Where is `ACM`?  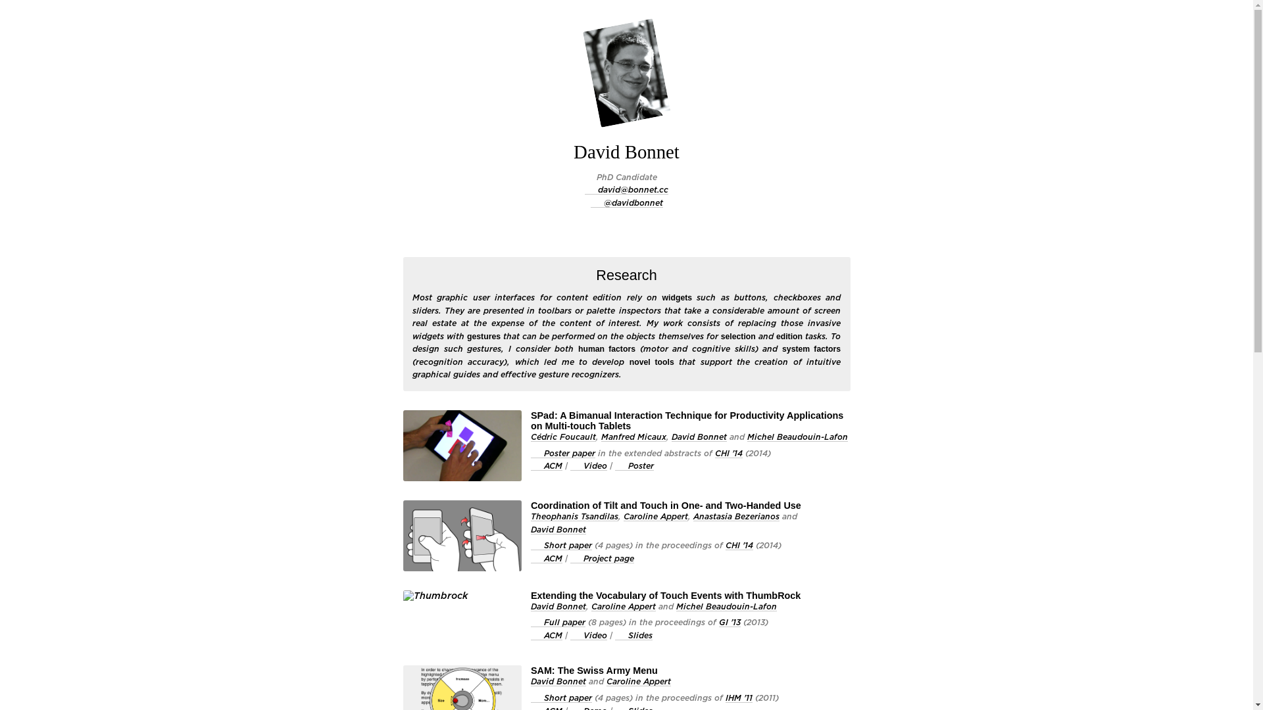 ACM is located at coordinates (547, 635).